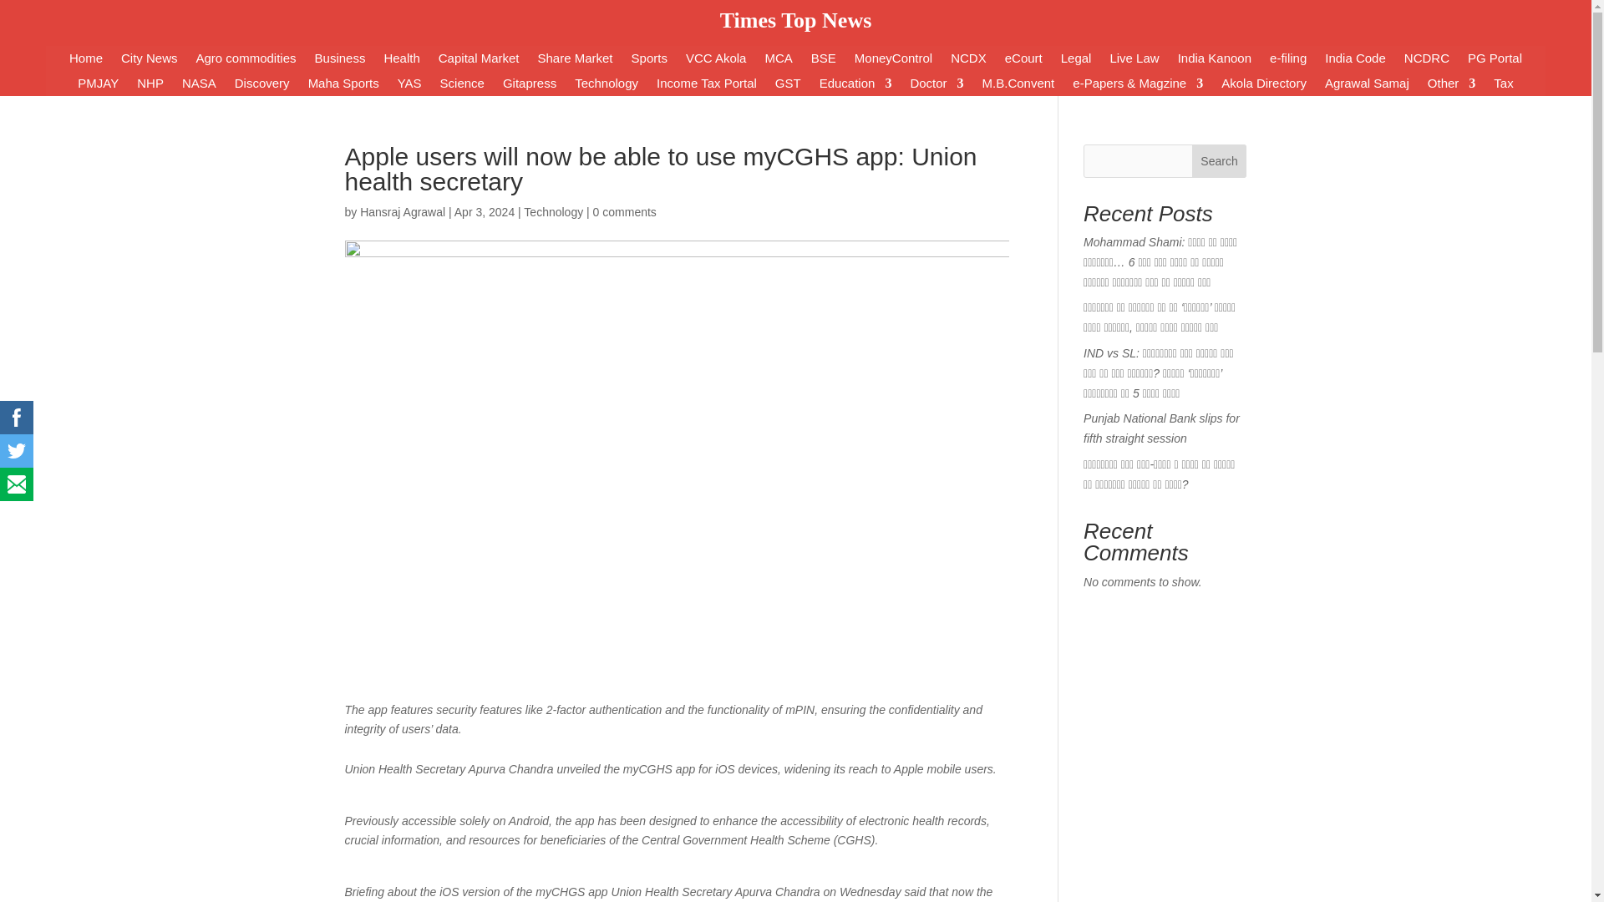 The height and width of the screenshot is (902, 1604). Describe the element at coordinates (339, 62) in the screenshot. I see `Business` at that location.